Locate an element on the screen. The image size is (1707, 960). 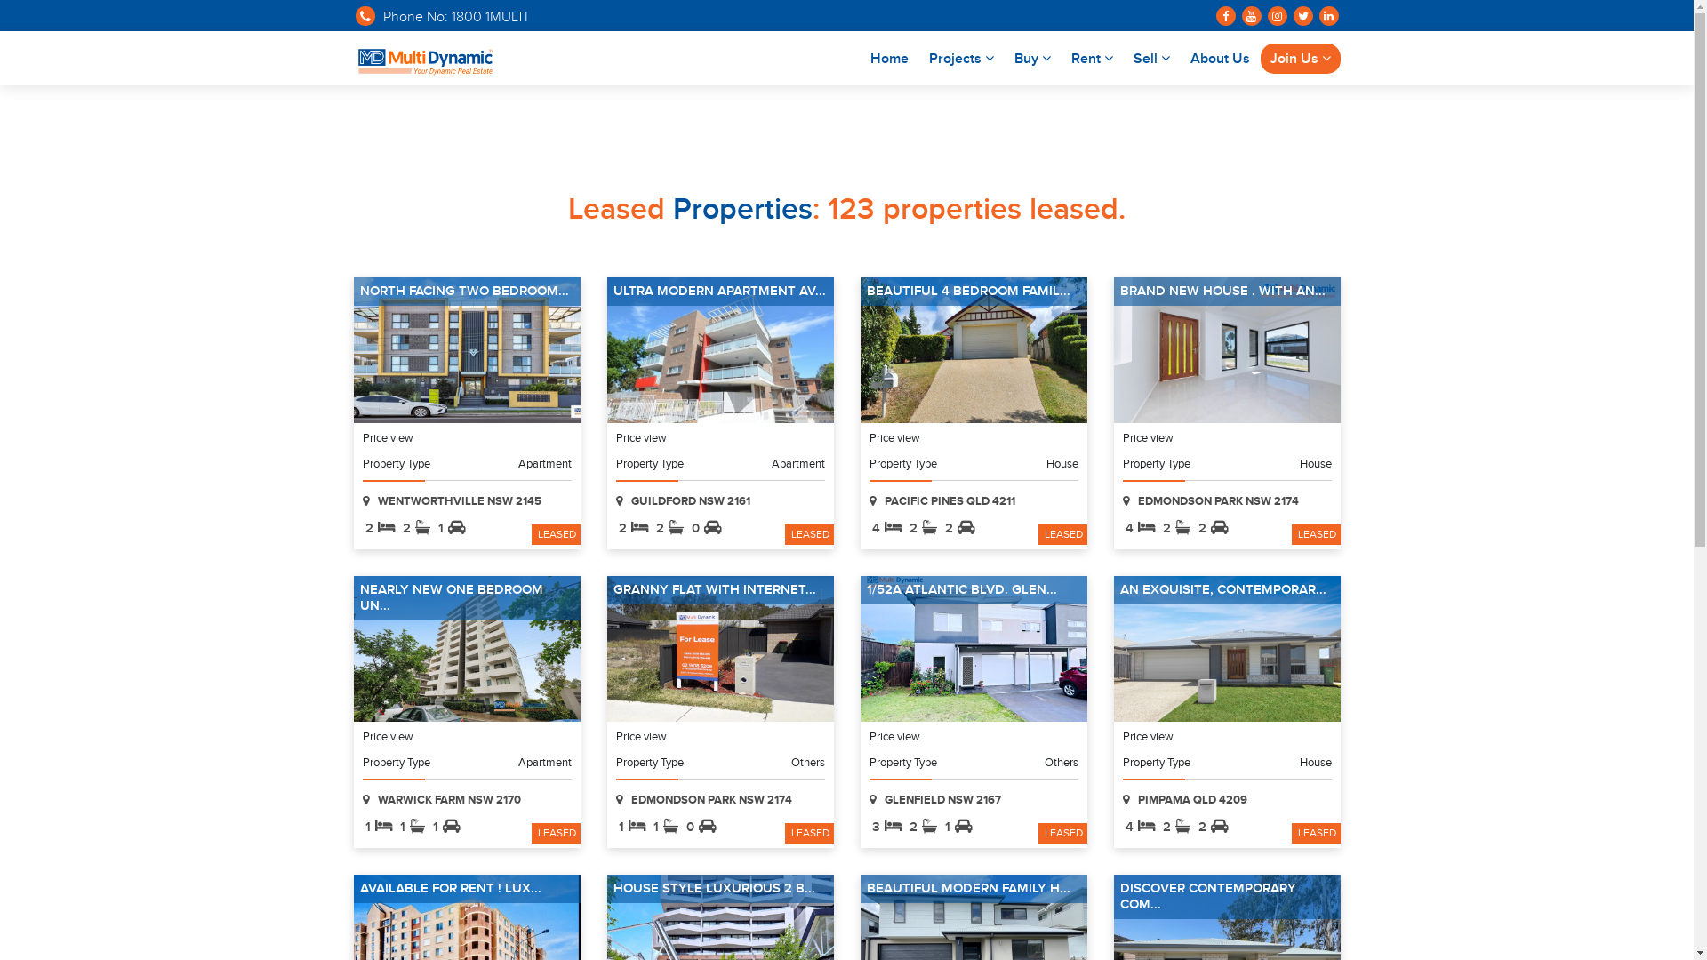
Join Us is located at coordinates (1301, 58).